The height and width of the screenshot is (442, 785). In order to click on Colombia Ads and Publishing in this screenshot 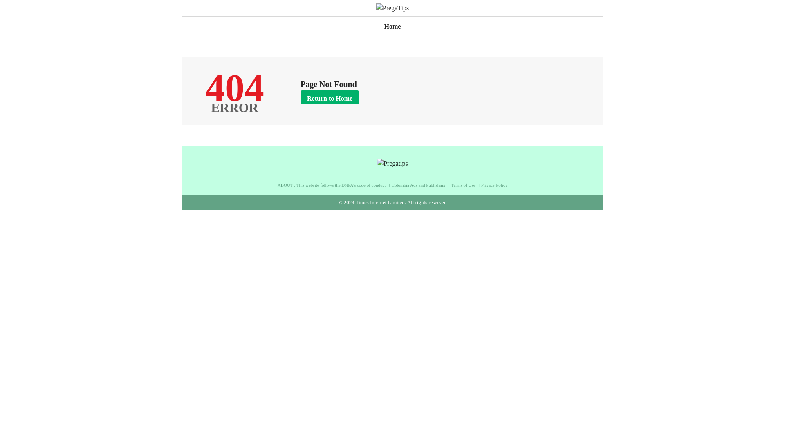, I will do `click(421, 185)`.